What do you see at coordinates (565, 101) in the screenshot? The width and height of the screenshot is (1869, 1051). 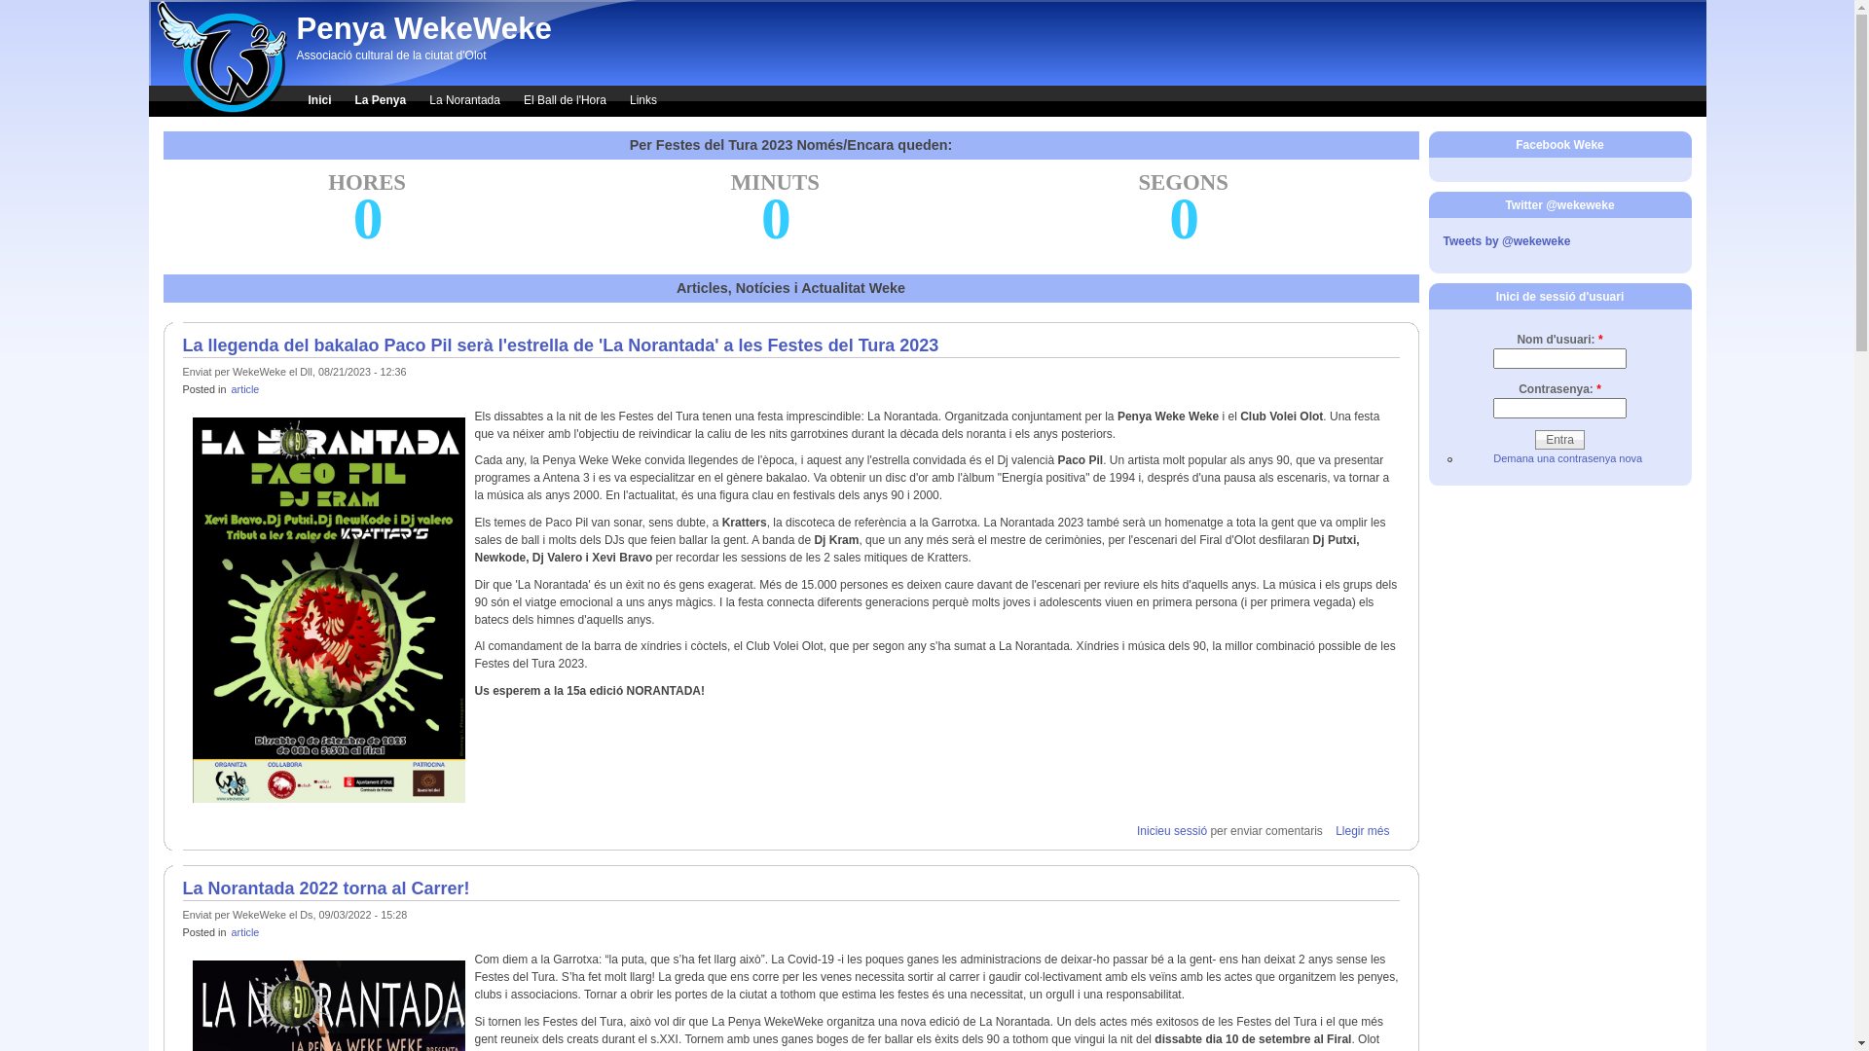 I see `El Ball de l'Hora` at bounding box center [565, 101].